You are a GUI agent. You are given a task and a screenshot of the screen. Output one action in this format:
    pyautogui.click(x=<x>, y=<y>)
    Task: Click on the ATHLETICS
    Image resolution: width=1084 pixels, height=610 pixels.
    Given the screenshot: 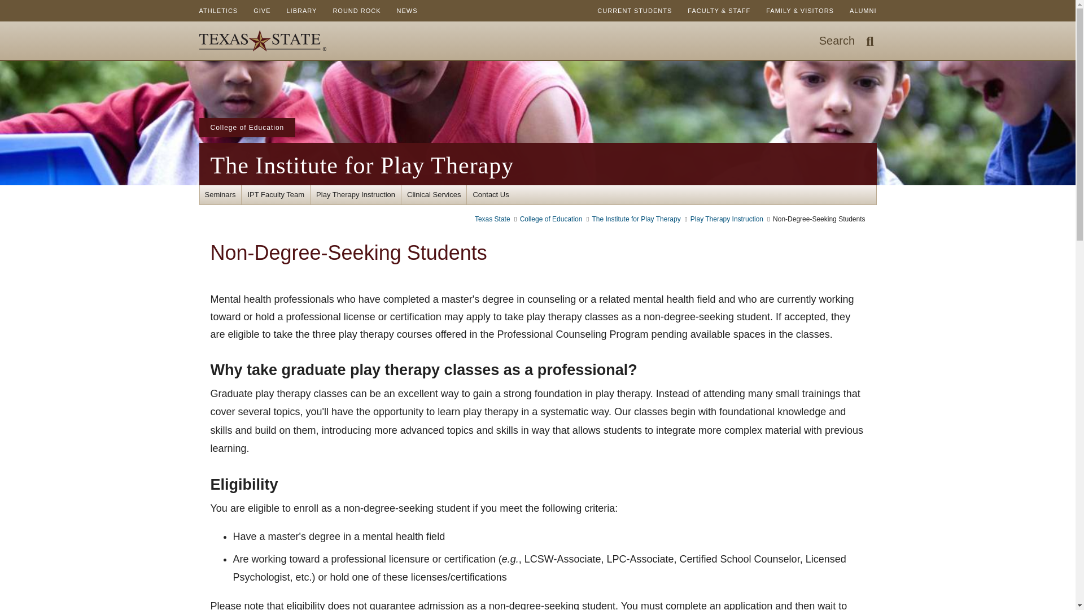 What is the action you would take?
    pyautogui.click(x=218, y=10)
    